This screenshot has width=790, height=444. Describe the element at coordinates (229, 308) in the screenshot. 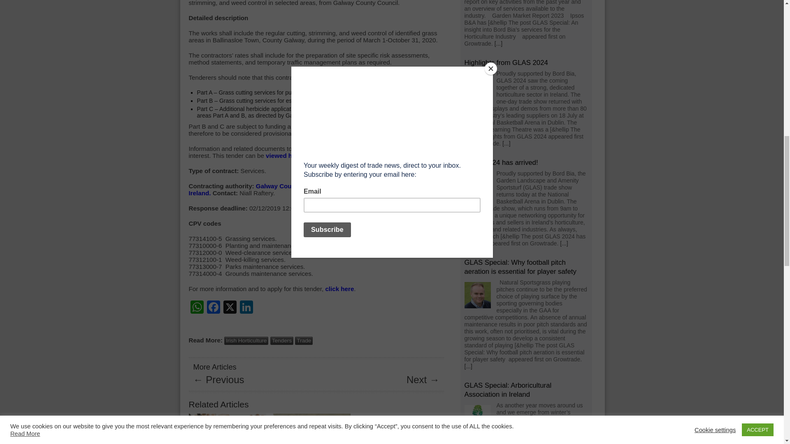

I see `X` at that location.